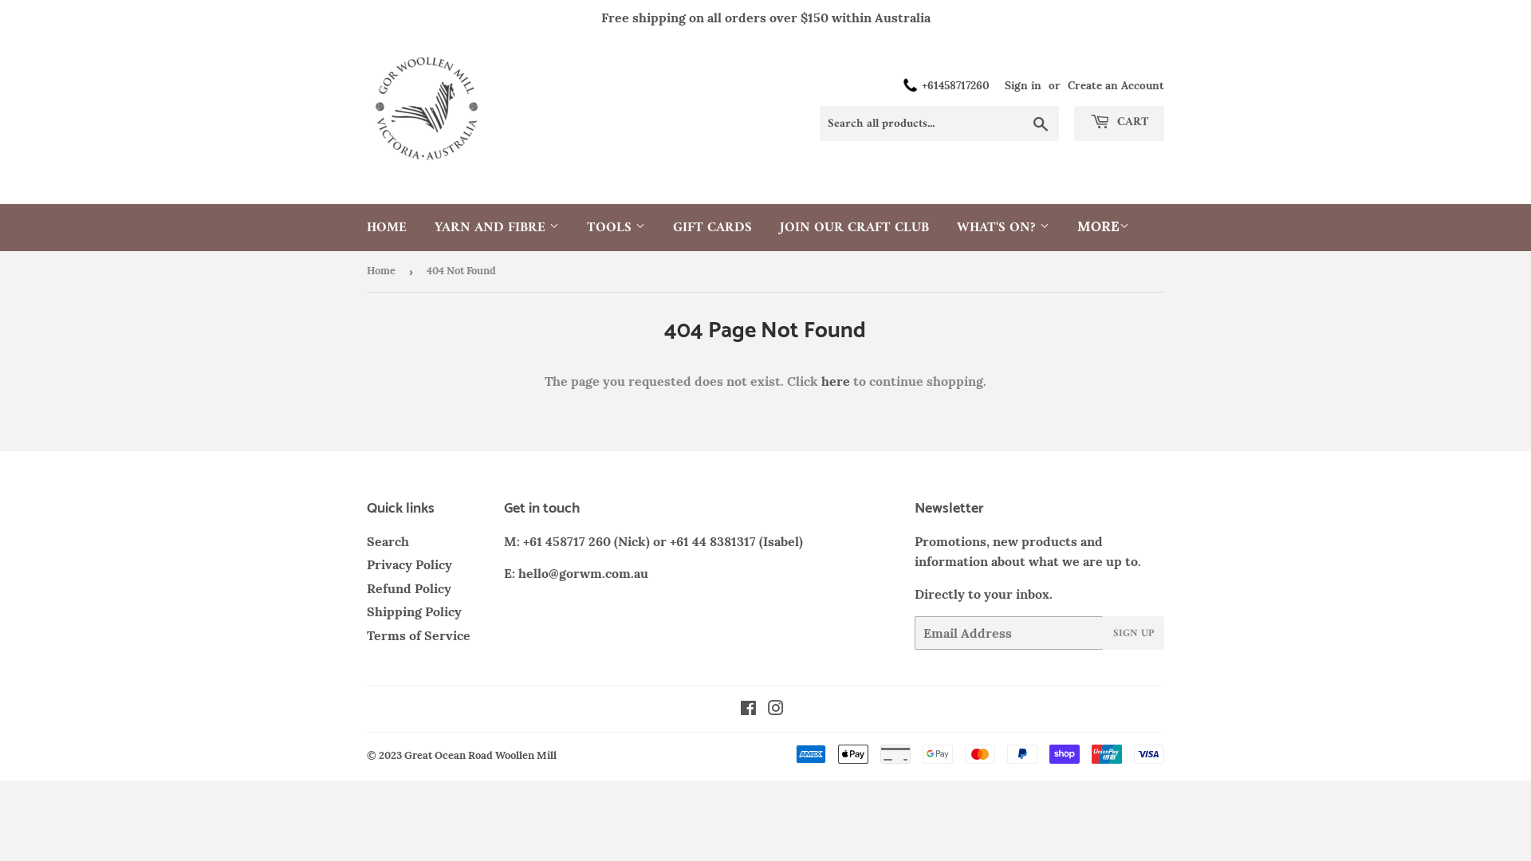 Image resolution: width=1531 pixels, height=861 pixels. What do you see at coordinates (713, 228) in the screenshot?
I see `GIFT CARDS` at bounding box center [713, 228].